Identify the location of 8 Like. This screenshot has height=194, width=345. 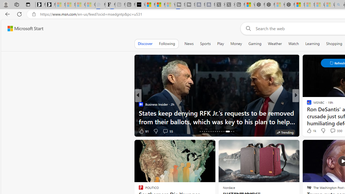
(309, 131).